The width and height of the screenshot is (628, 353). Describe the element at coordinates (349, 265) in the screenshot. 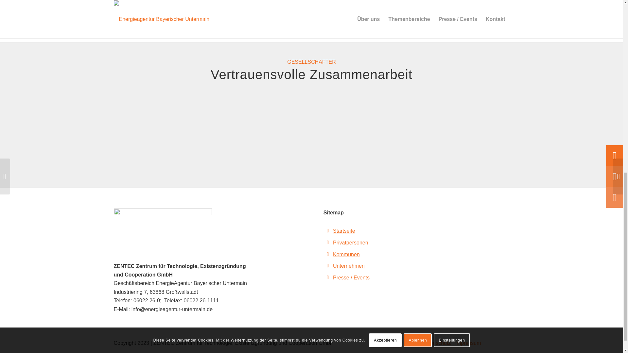

I see `Unternehmen` at that location.